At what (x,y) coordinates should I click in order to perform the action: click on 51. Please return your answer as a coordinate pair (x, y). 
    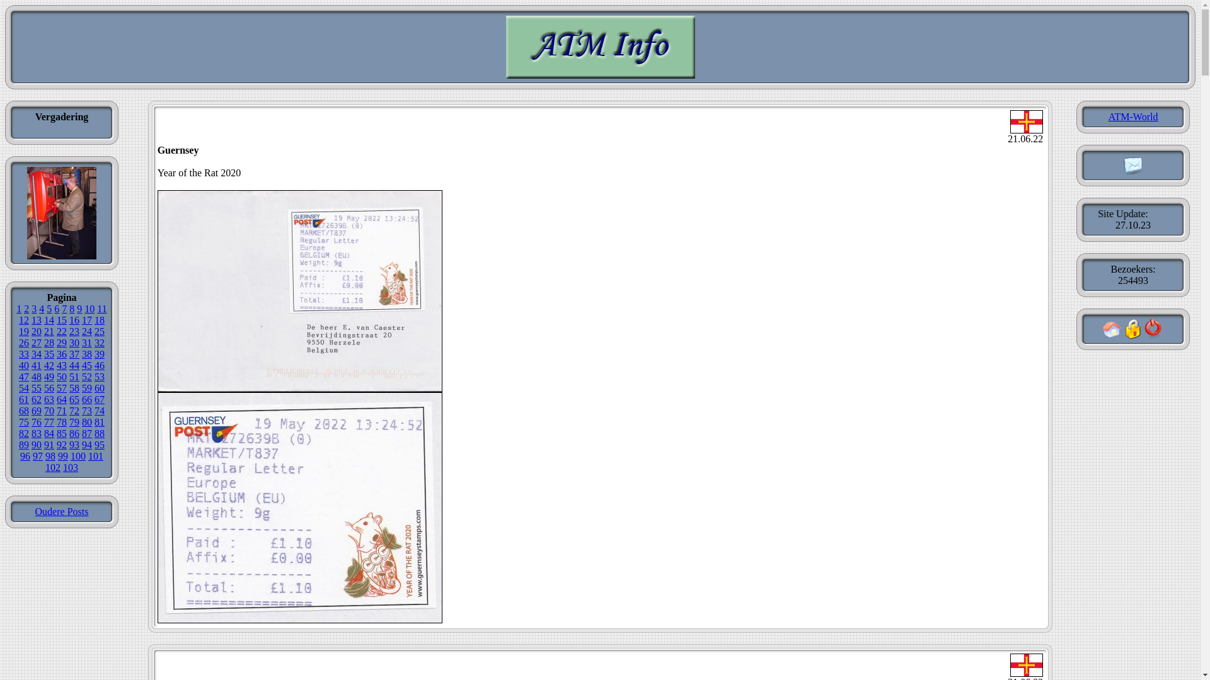
    Looking at the image, I should click on (74, 377).